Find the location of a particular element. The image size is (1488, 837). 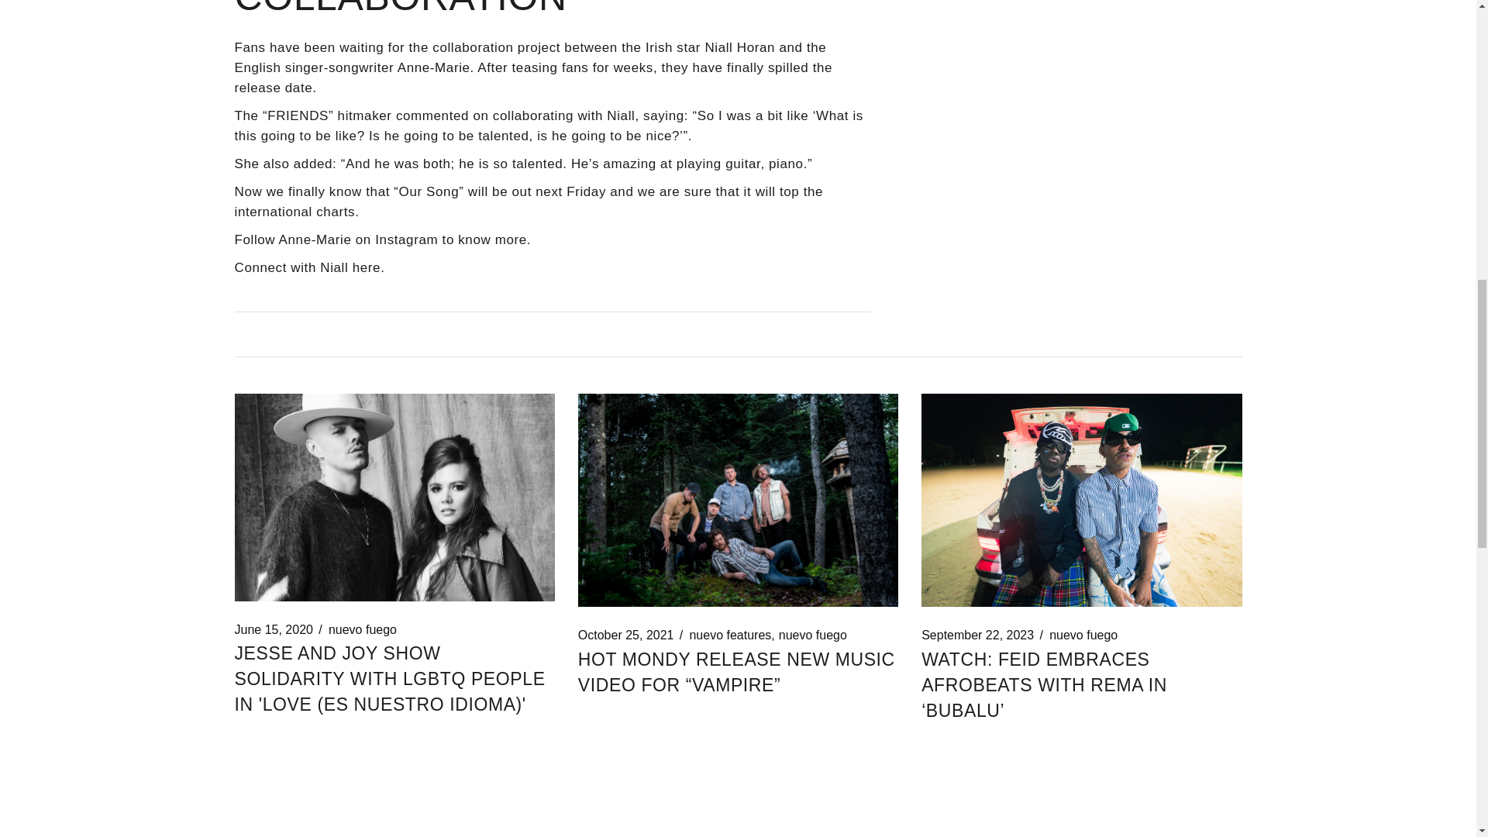

June 15, 2020 is located at coordinates (273, 629).